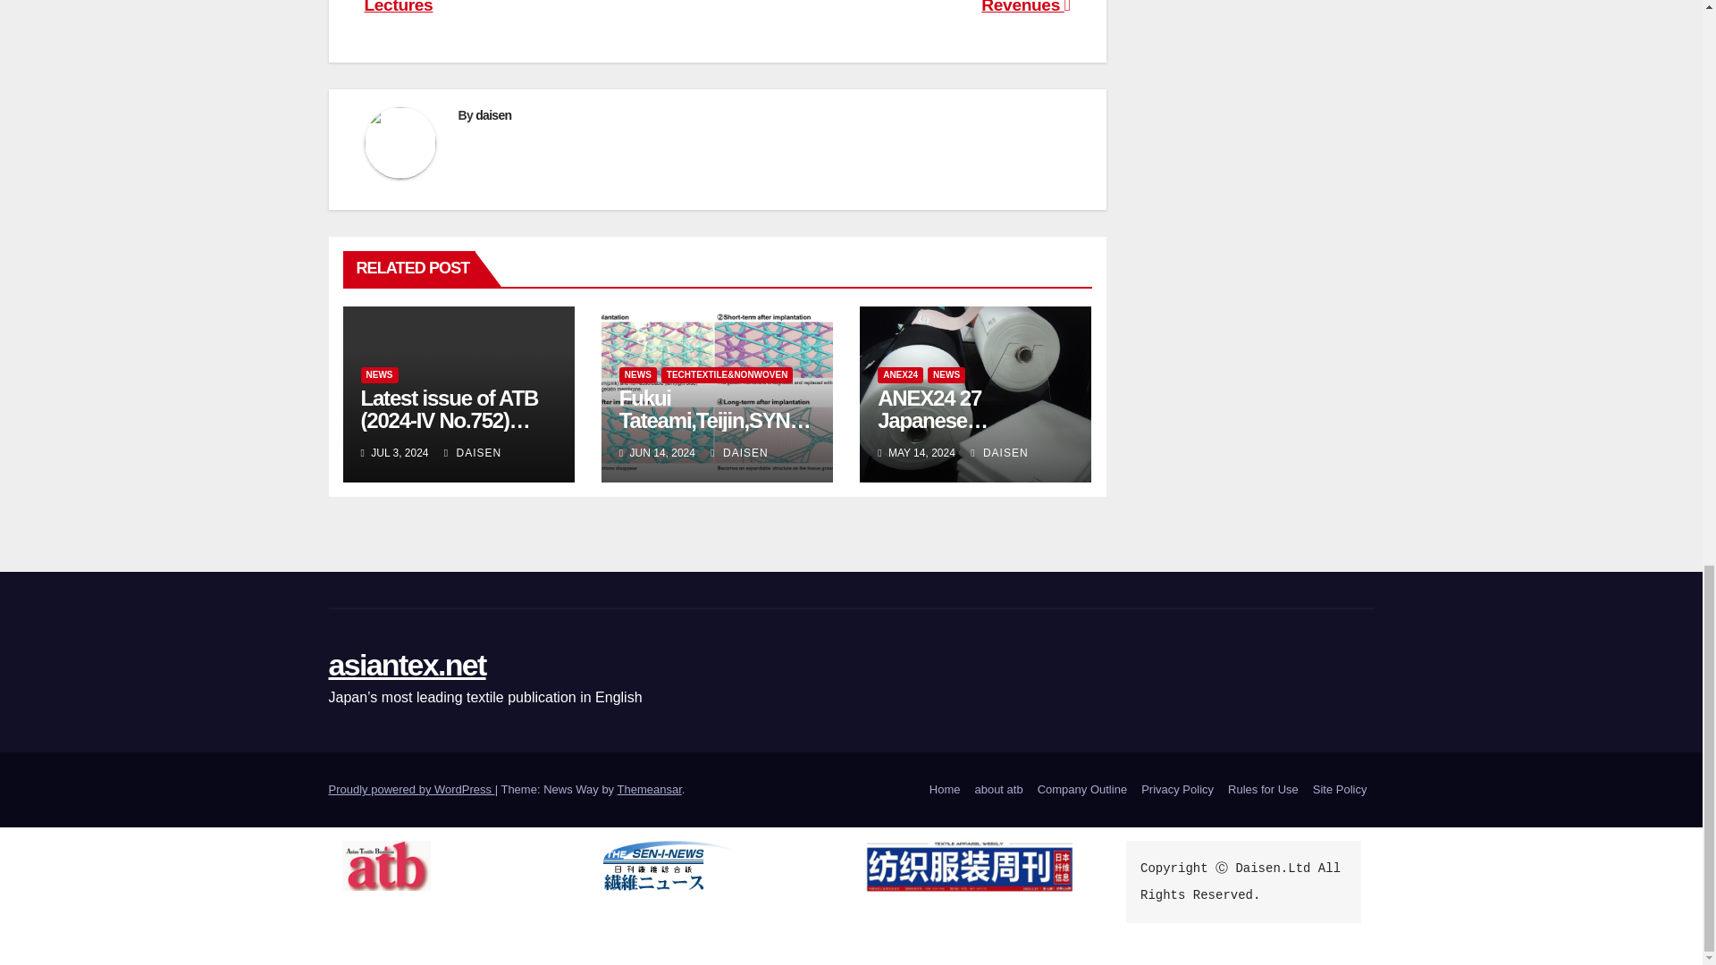  What do you see at coordinates (517, 7) in the screenshot?
I see `Texprocess Forum to Have Around 40 Lectures` at bounding box center [517, 7].